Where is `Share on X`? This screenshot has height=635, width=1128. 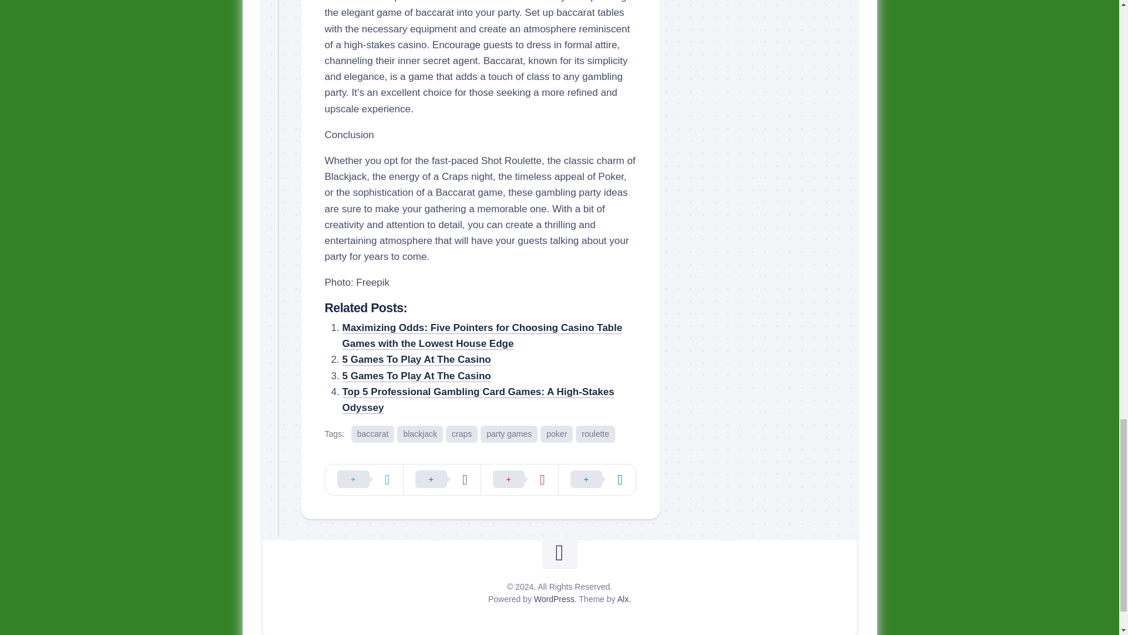
Share on X is located at coordinates (364, 480).